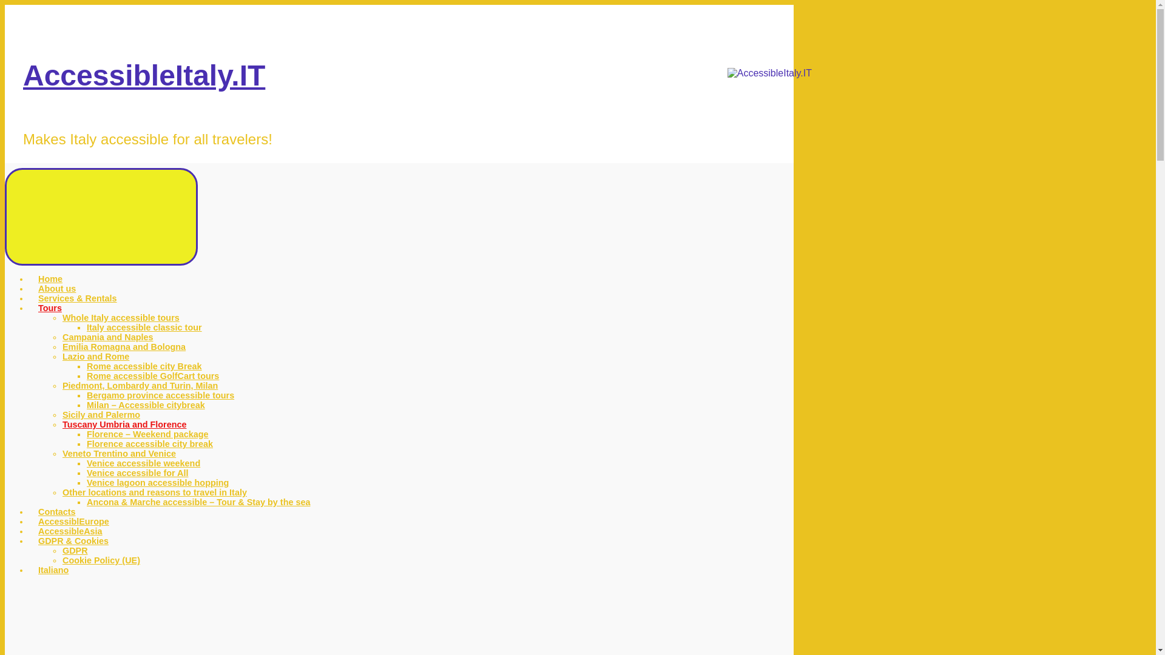 The width and height of the screenshot is (1165, 655). Describe the element at coordinates (121, 318) in the screenshot. I see `Whole Italy accessible tours` at that location.